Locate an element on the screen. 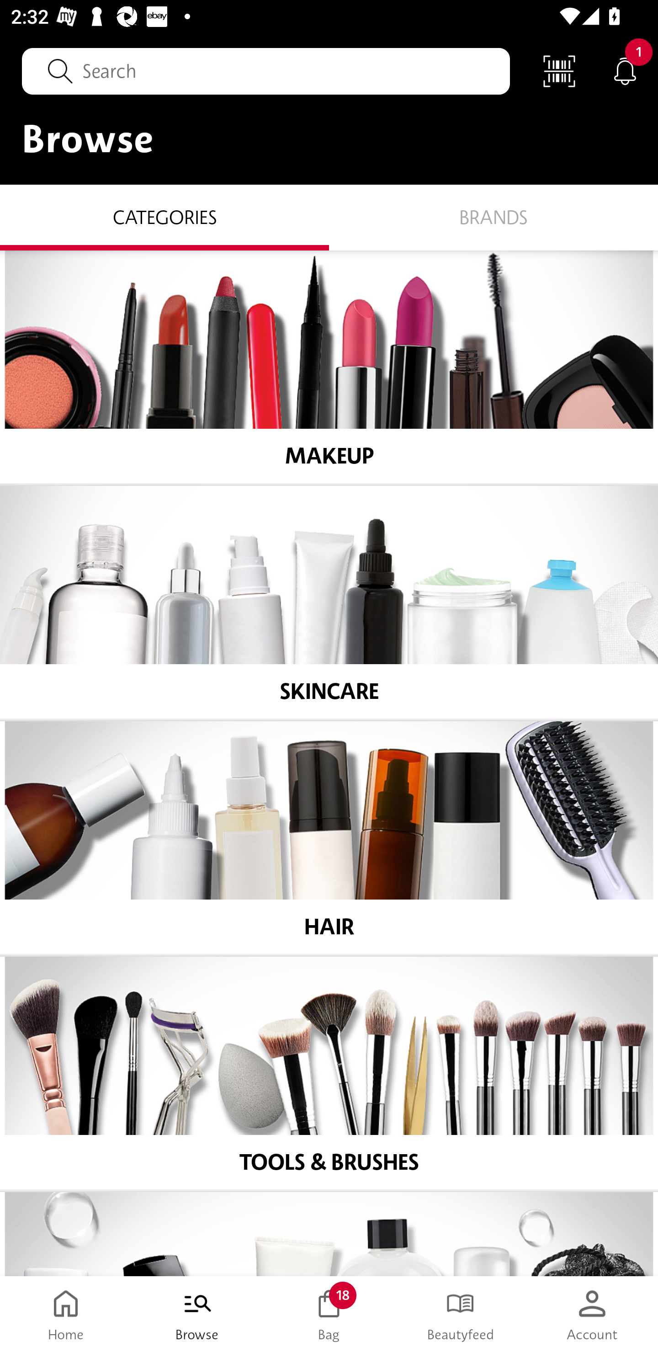 The width and height of the screenshot is (658, 1353). Account is located at coordinates (592, 1315).